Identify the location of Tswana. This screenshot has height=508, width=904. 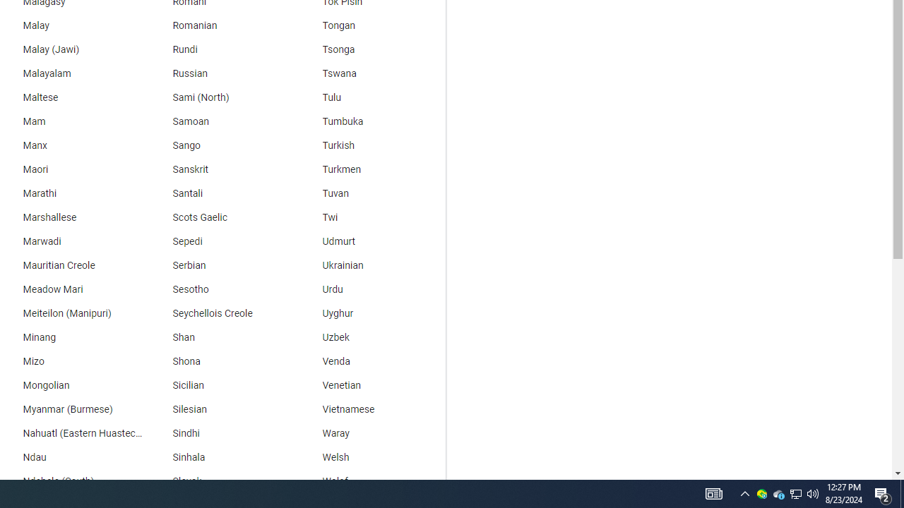
(371, 73).